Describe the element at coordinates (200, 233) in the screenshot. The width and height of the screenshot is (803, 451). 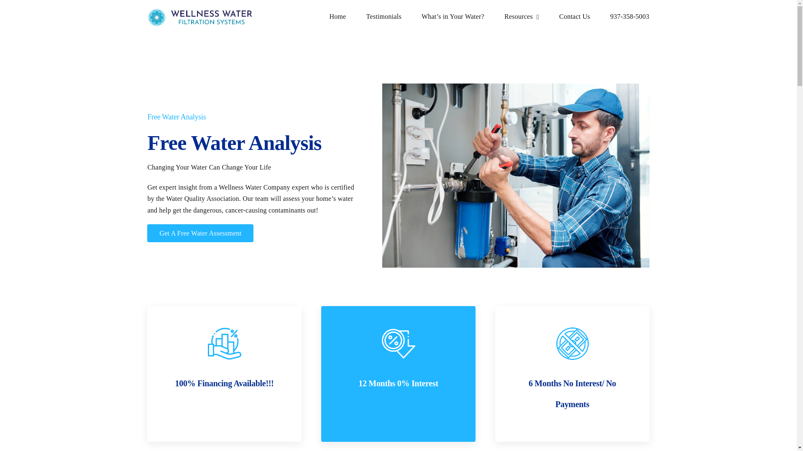
I see `Get A Free Water Assessment` at that location.